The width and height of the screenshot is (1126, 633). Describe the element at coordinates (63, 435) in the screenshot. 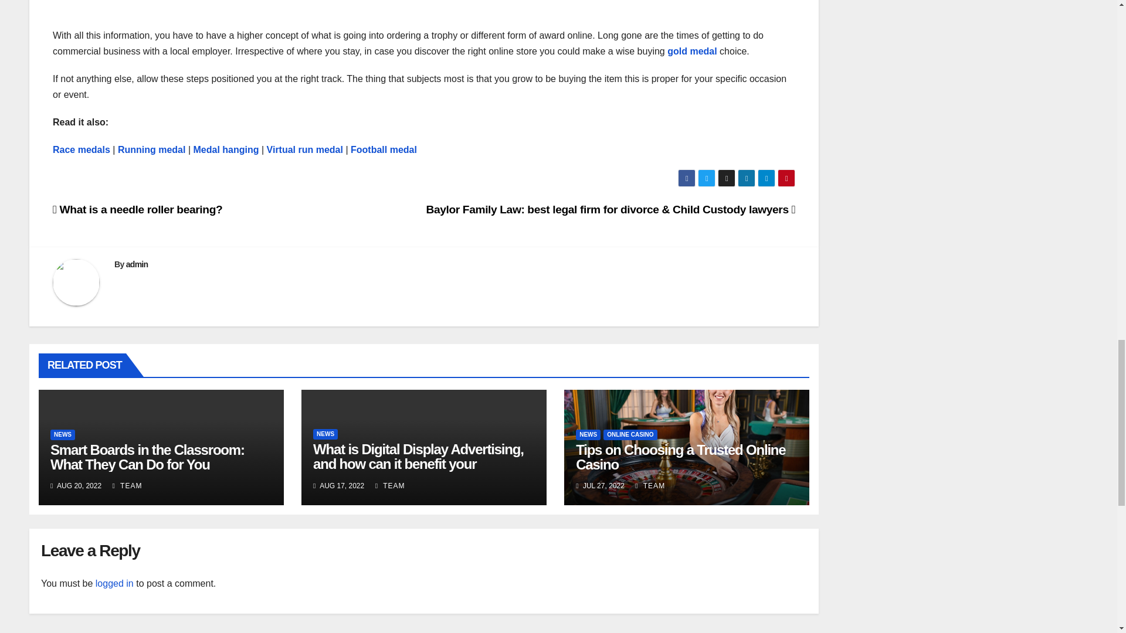

I see `NEWS` at that location.